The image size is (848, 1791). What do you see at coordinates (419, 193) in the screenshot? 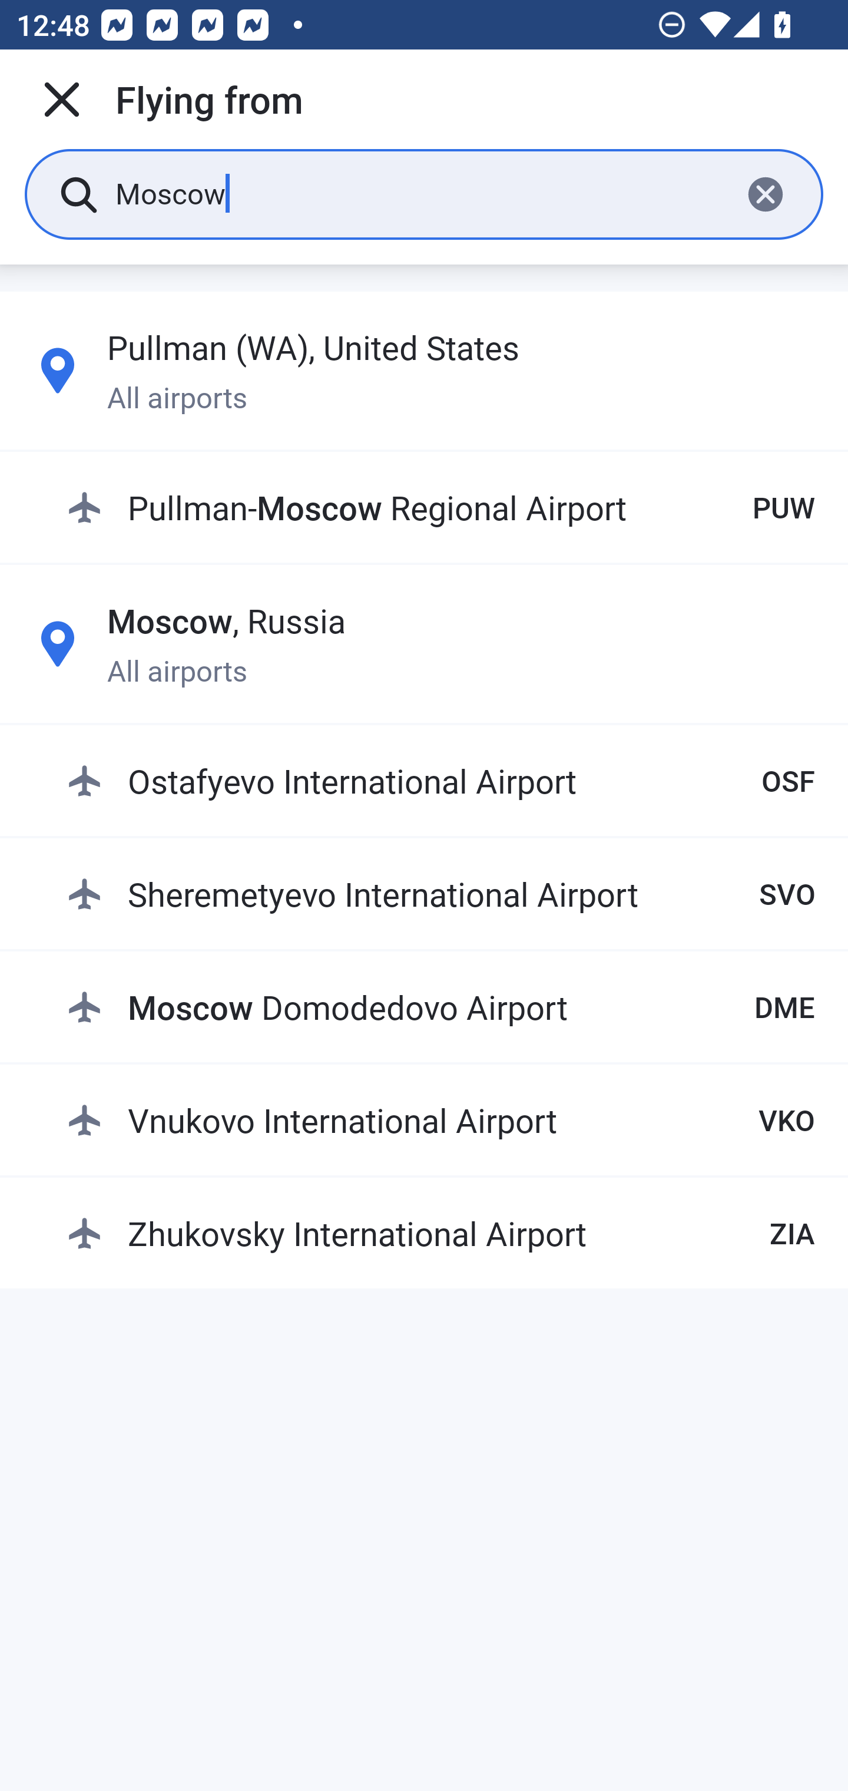
I see `Moscow` at bounding box center [419, 193].